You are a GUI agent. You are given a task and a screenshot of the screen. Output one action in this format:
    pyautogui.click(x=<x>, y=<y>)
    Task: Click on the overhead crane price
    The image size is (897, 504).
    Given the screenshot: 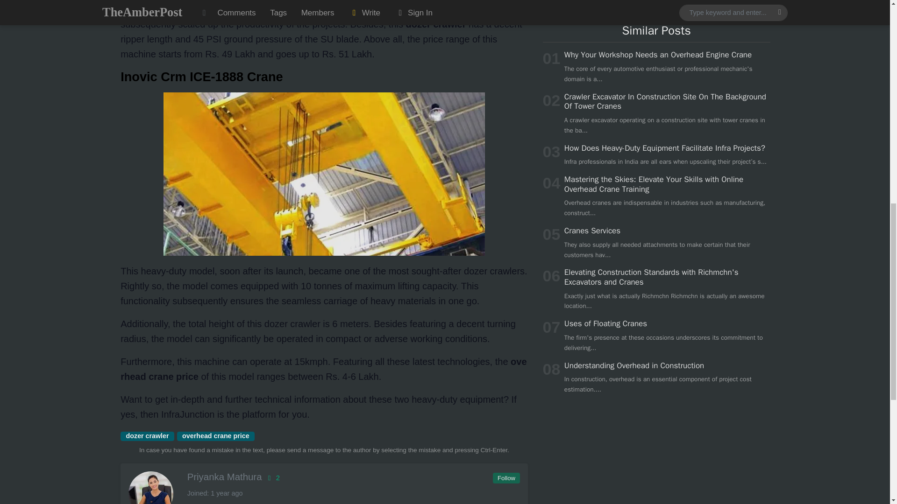 What is the action you would take?
    pyautogui.click(x=323, y=369)
    